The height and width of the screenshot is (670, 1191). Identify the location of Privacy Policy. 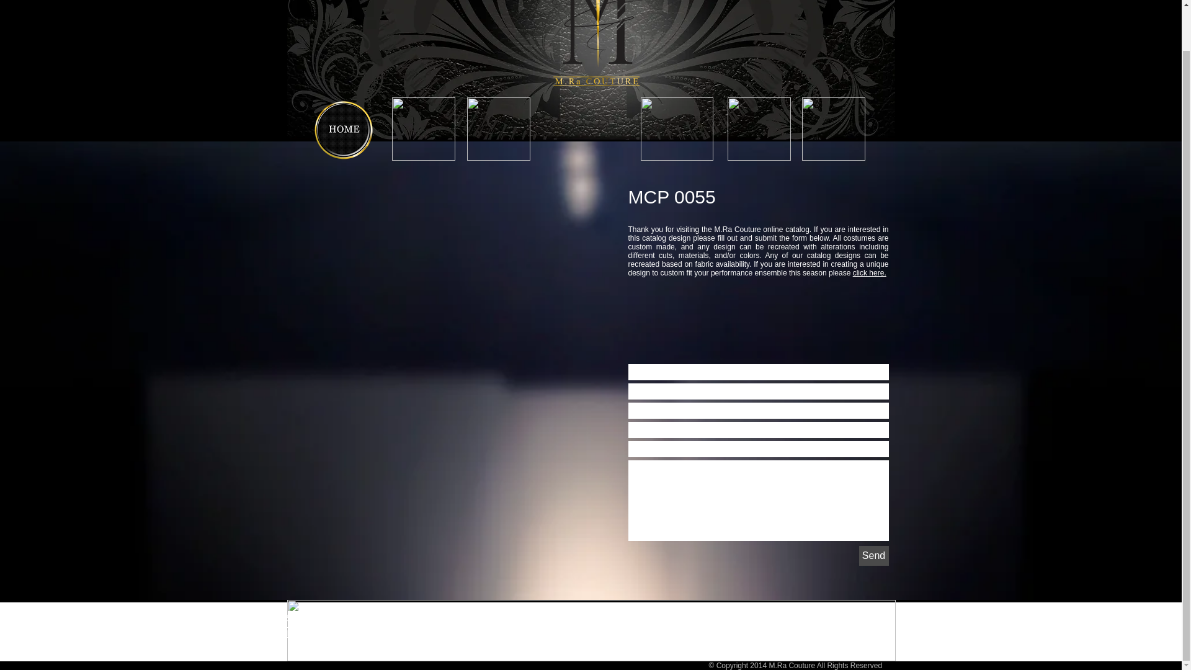
(314, 633).